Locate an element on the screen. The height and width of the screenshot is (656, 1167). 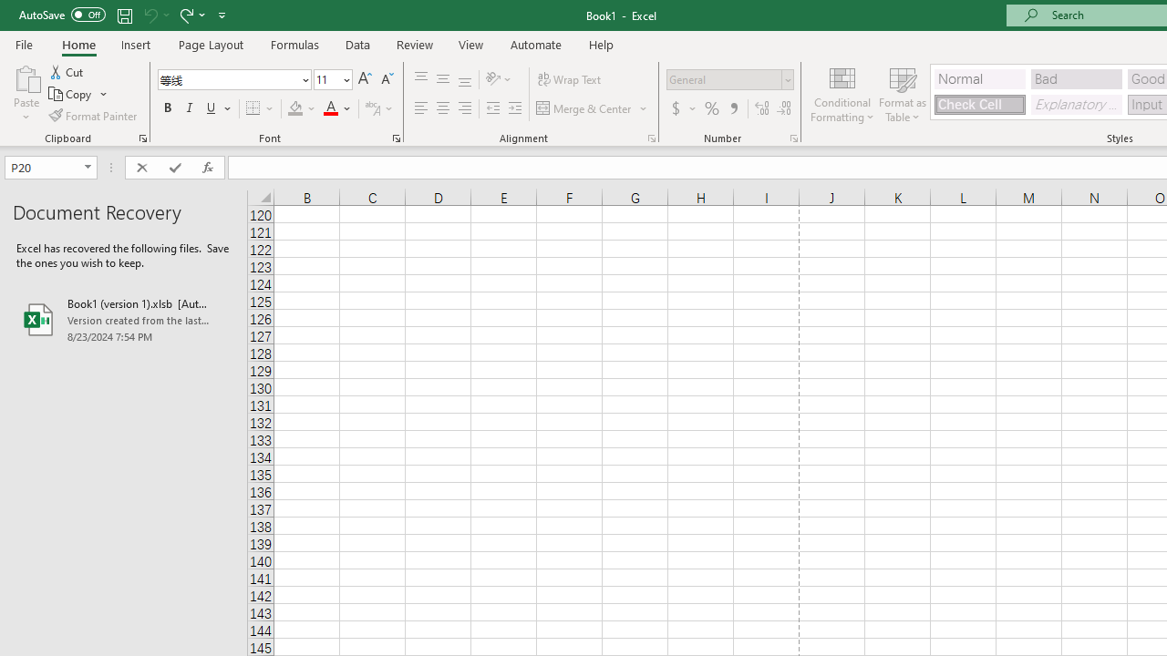
Percent Style is located at coordinates (712, 109).